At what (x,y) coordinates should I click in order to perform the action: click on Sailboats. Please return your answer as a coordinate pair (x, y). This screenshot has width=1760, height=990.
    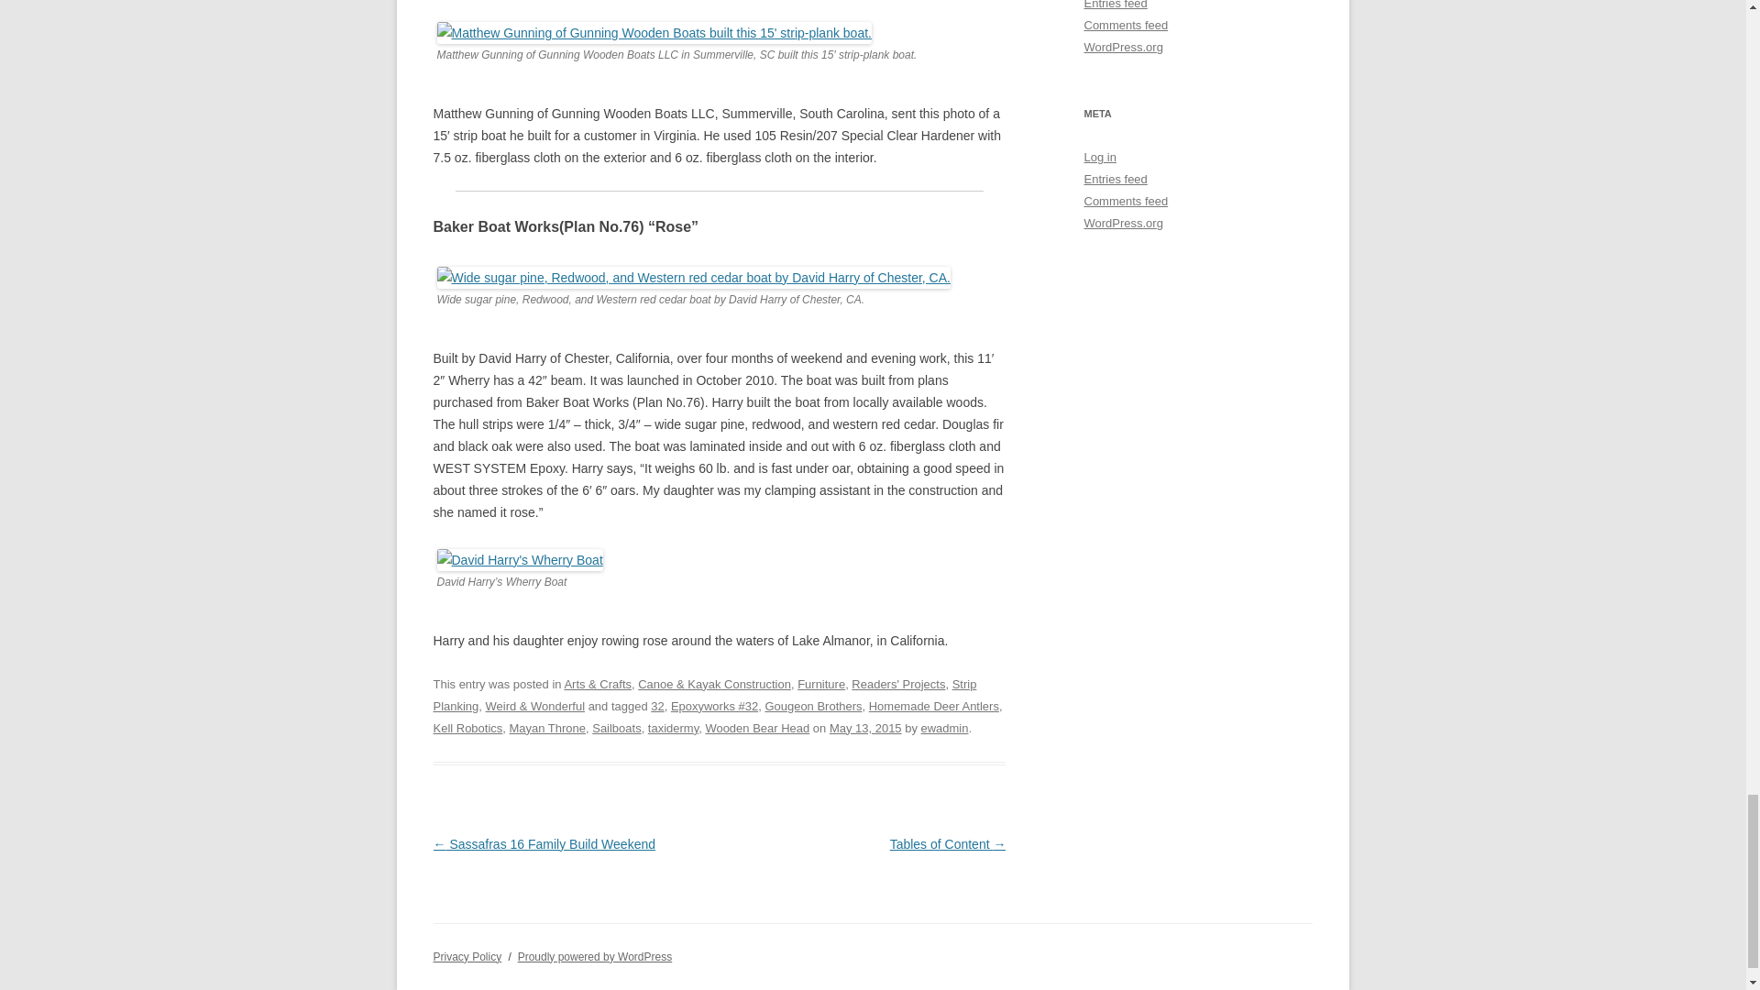
    Looking at the image, I should click on (616, 728).